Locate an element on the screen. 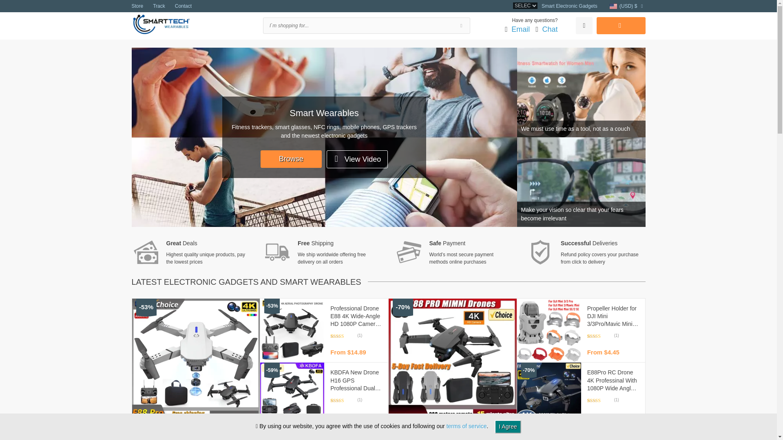 The image size is (783, 440). Track is located at coordinates (159, 6).